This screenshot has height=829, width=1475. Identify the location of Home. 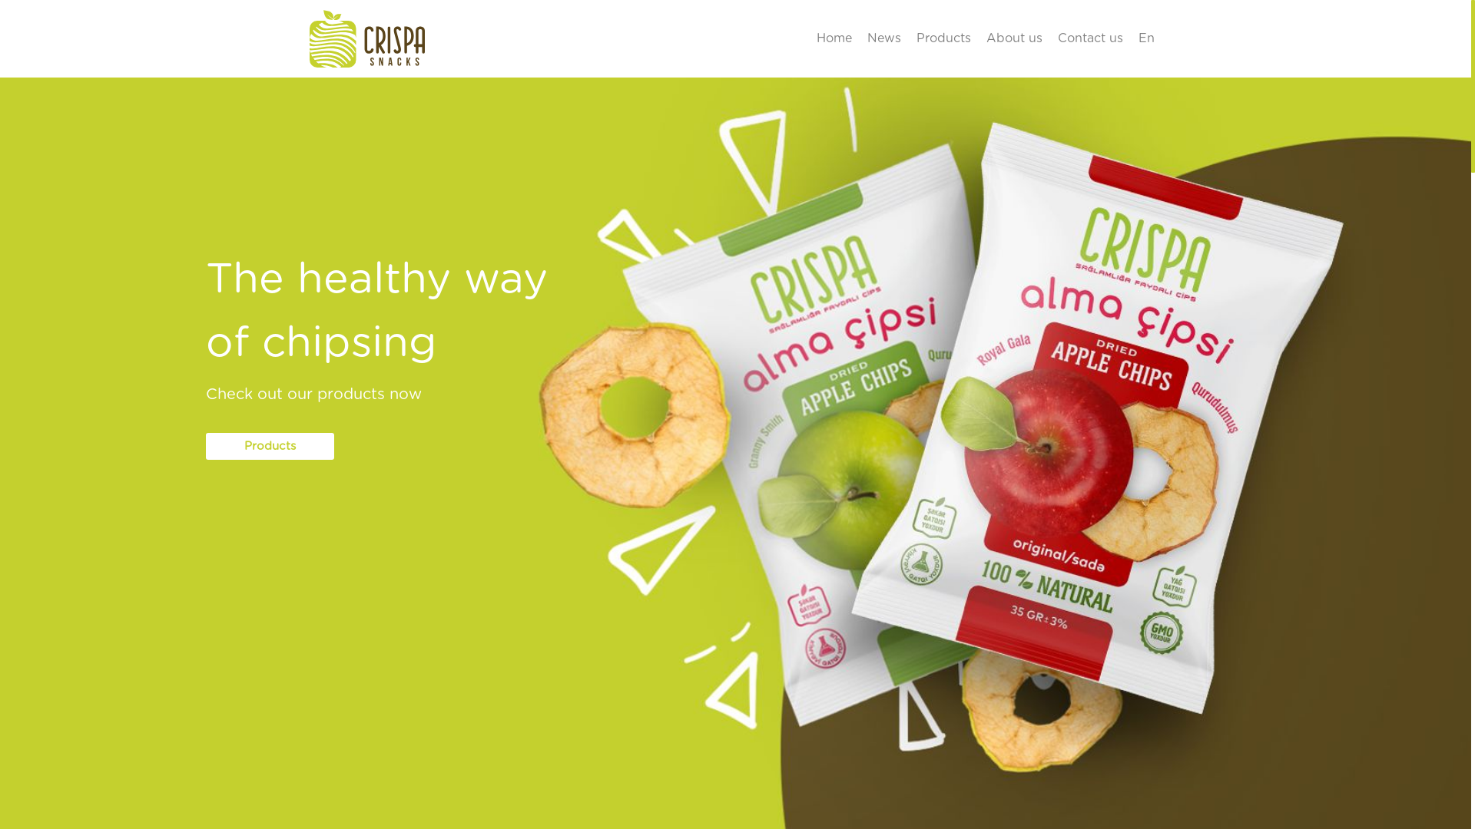
(834, 38).